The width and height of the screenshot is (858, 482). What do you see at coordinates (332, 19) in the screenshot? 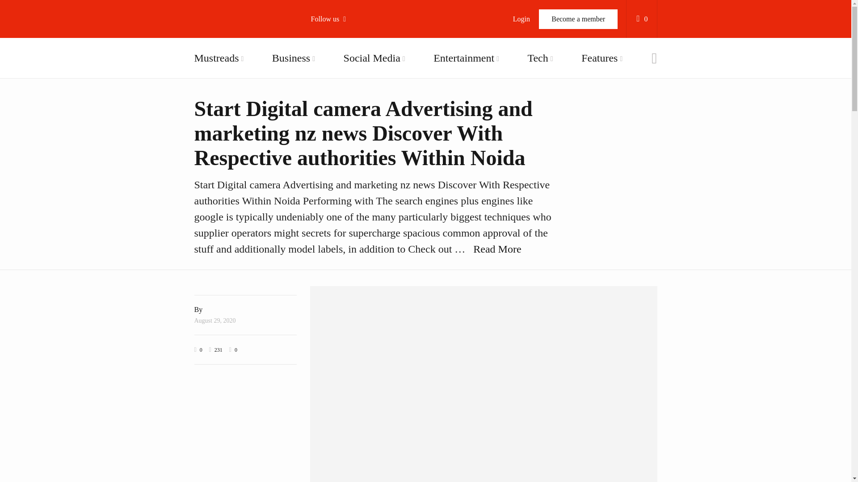
I see `Follow us` at bounding box center [332, 19].